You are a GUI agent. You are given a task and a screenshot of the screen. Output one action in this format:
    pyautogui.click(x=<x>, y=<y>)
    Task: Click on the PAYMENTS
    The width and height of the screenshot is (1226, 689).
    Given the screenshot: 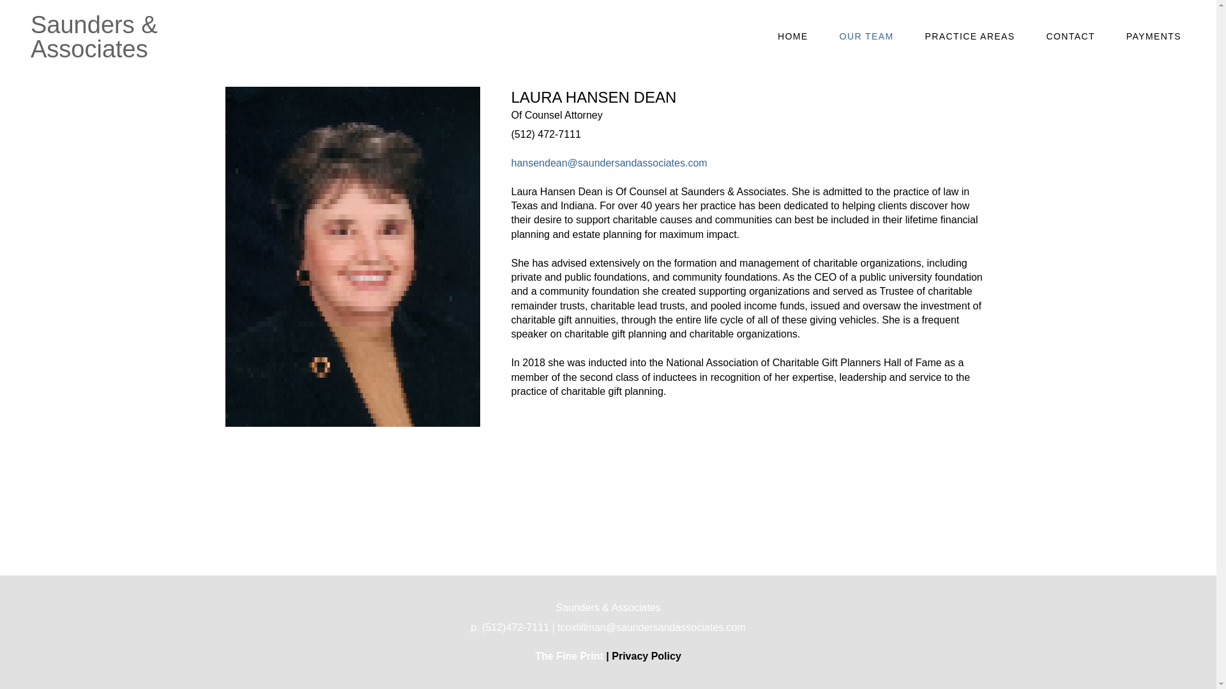 What is the action you would take?
    pyautogui.click(x=1153, y=37)
    